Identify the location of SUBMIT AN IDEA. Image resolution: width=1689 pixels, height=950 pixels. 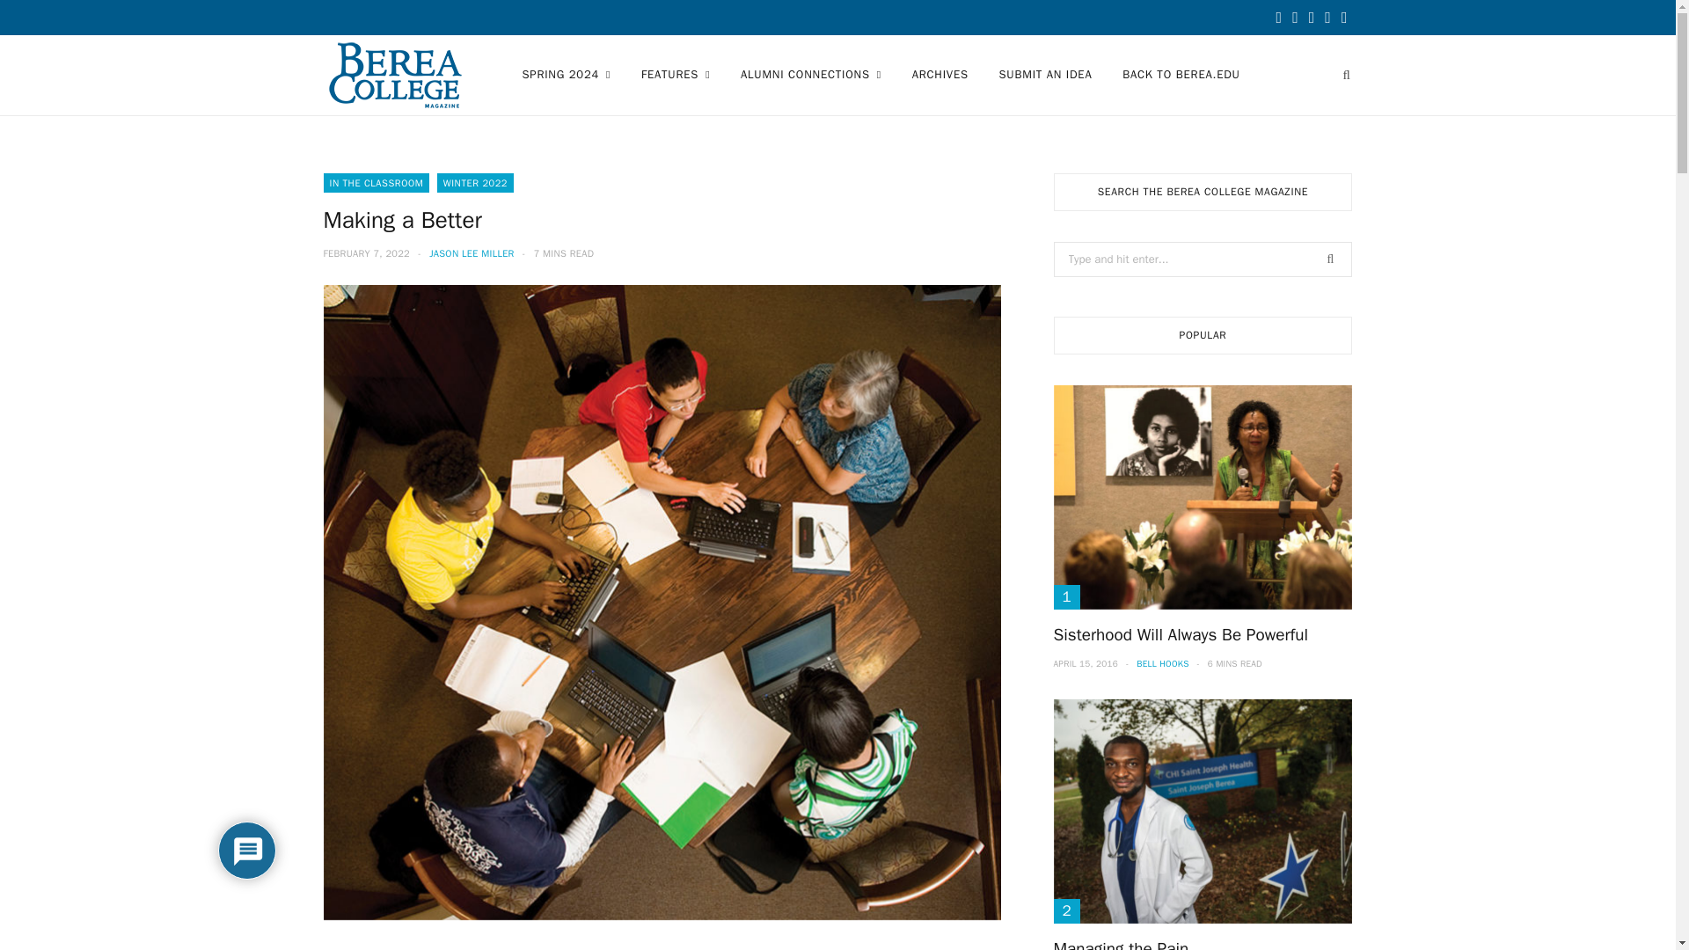
(1044, 74).